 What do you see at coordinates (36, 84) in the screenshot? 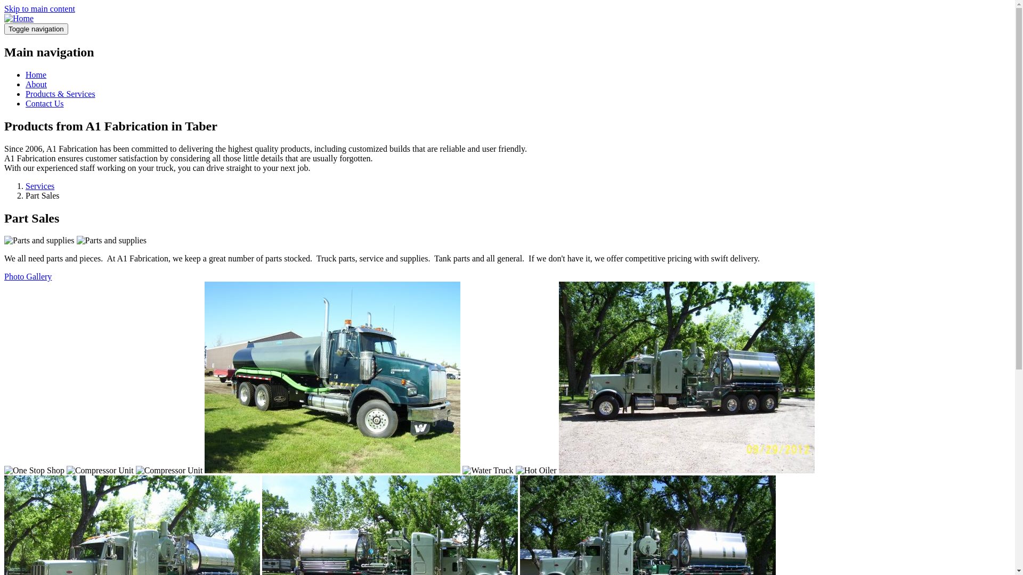
I see `About` at bounding box center [36, 84].